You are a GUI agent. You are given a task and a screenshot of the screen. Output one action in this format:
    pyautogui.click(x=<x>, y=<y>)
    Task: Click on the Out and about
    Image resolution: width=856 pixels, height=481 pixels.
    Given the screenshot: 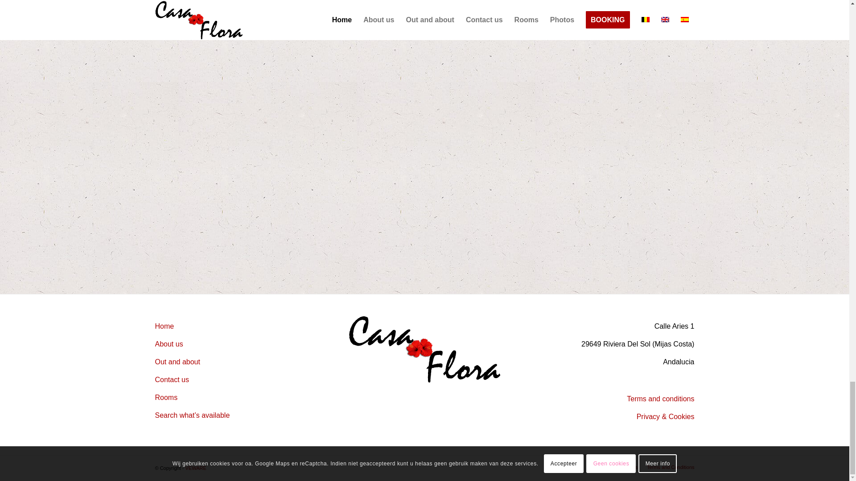 What is the action you would take?
    pyautogui.click(x=177, y=362)
    